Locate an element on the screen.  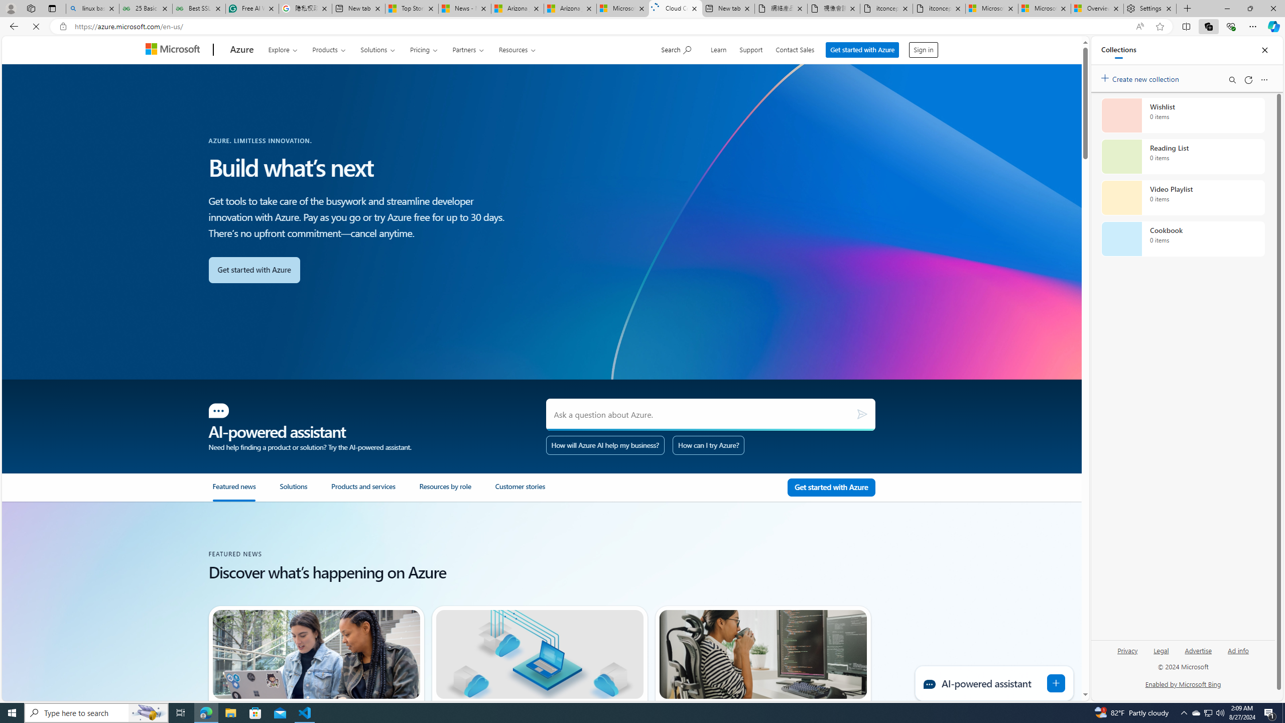
Wishlist collection, 0 items is located at coordinates (1183, 115).